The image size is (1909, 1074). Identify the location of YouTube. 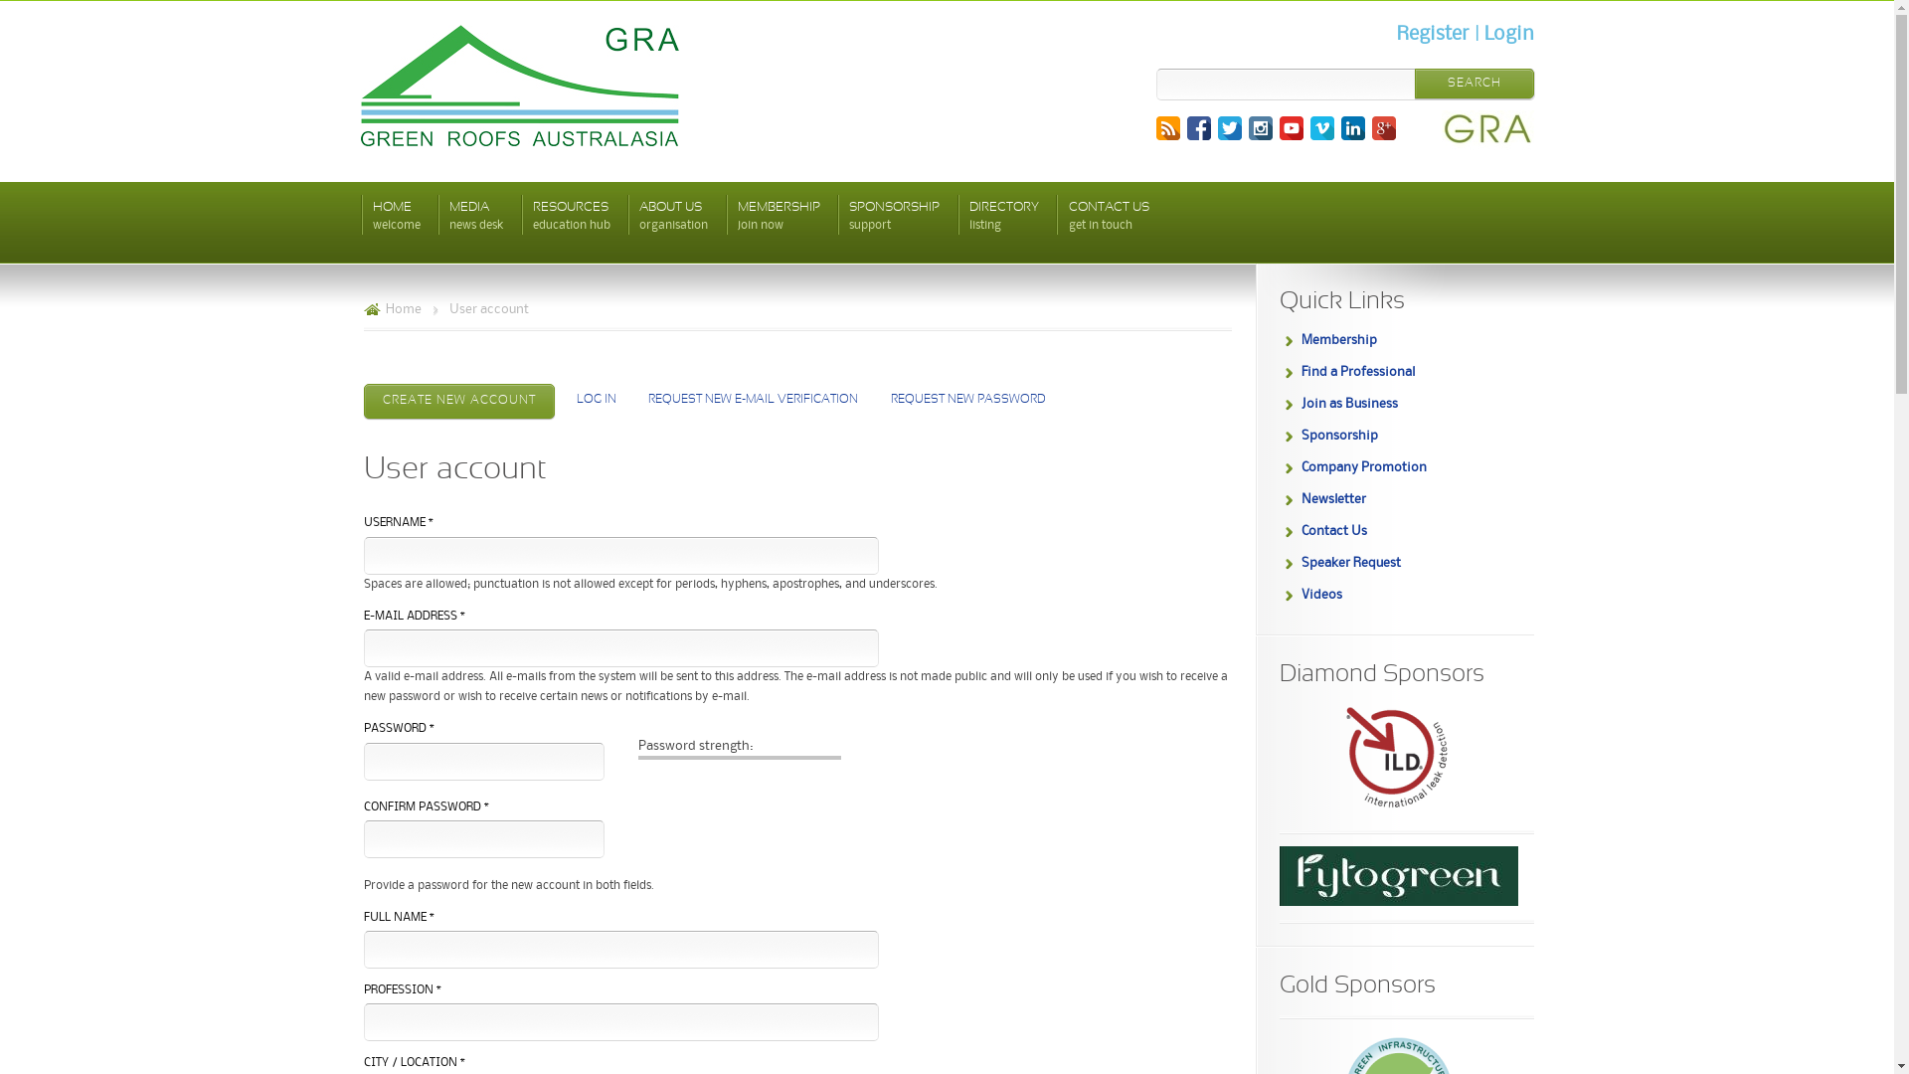
(1295, 131).